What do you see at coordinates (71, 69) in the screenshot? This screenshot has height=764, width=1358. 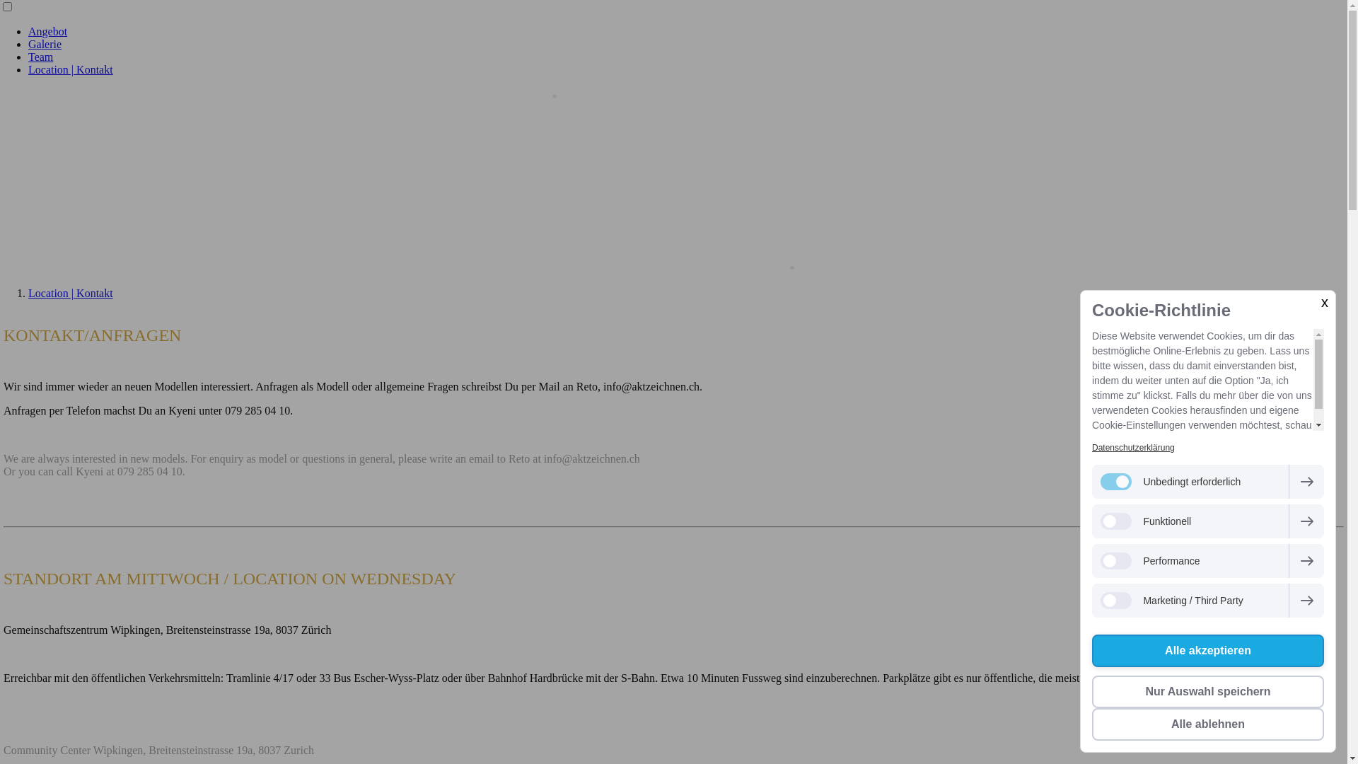 I see `Location | Kontakt` at bounding box center [71, 69].